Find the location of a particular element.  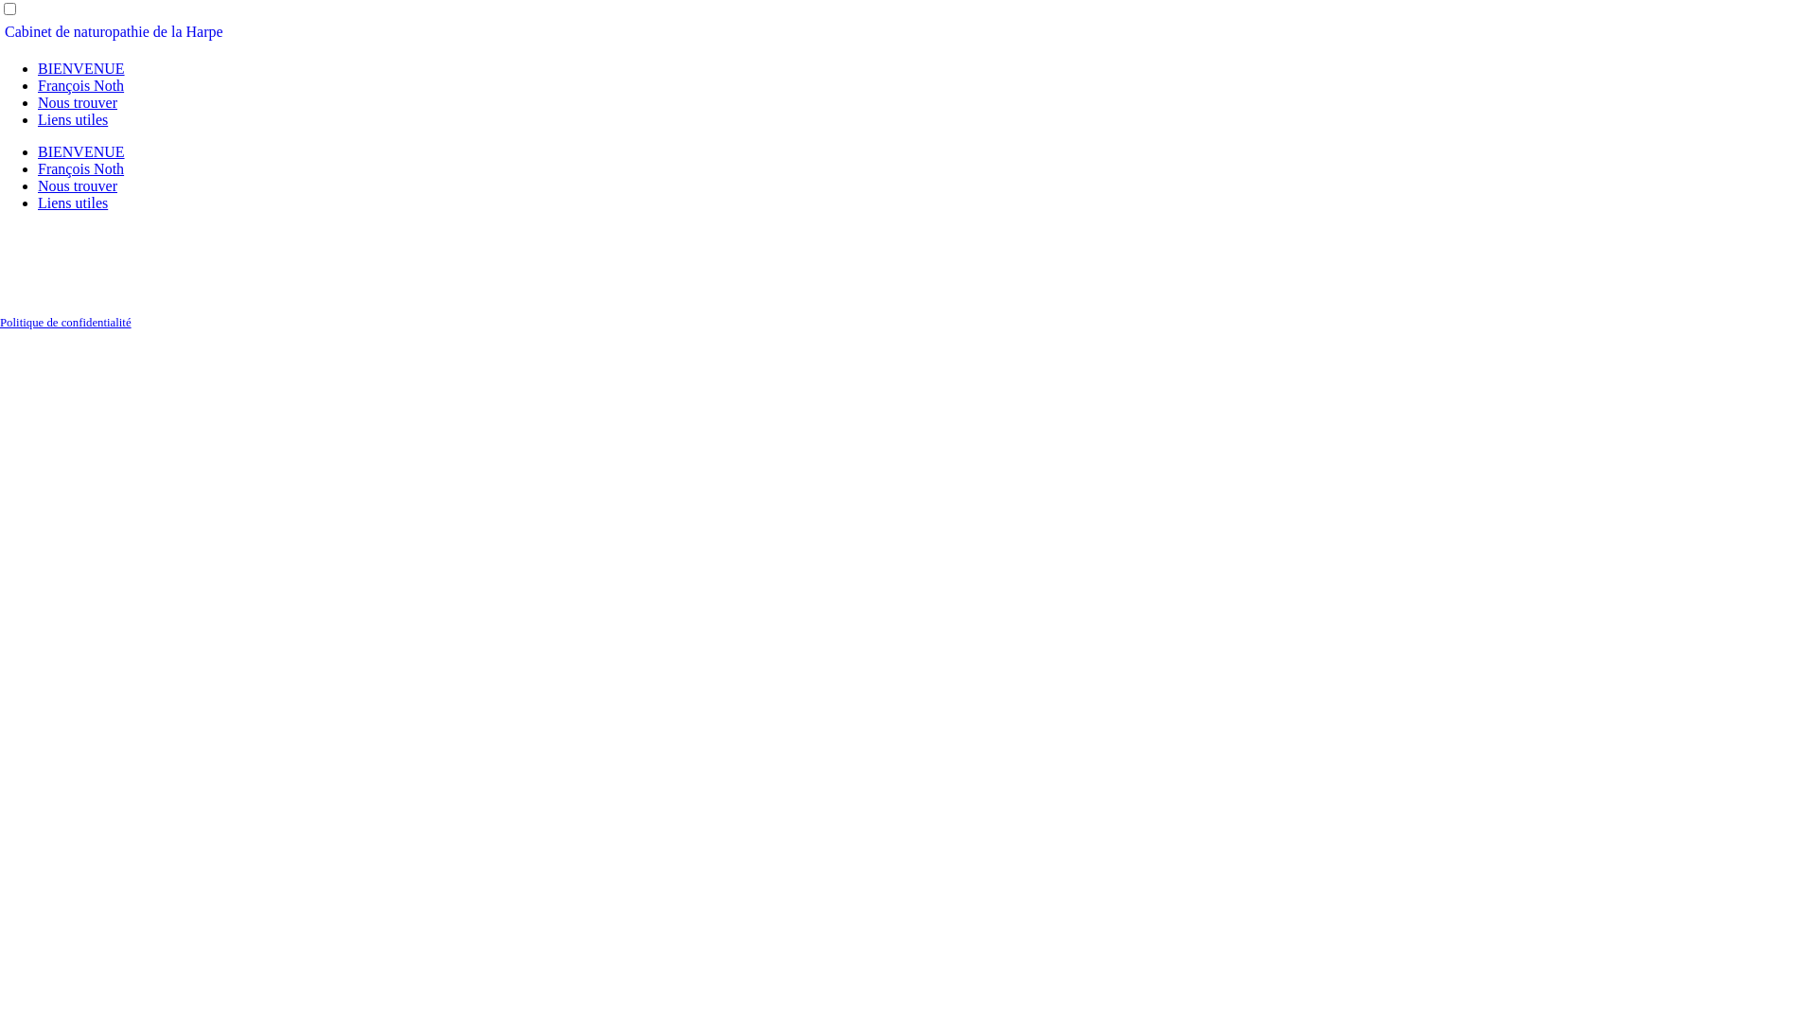

Liens utiles is located at coordinates (73, 203).